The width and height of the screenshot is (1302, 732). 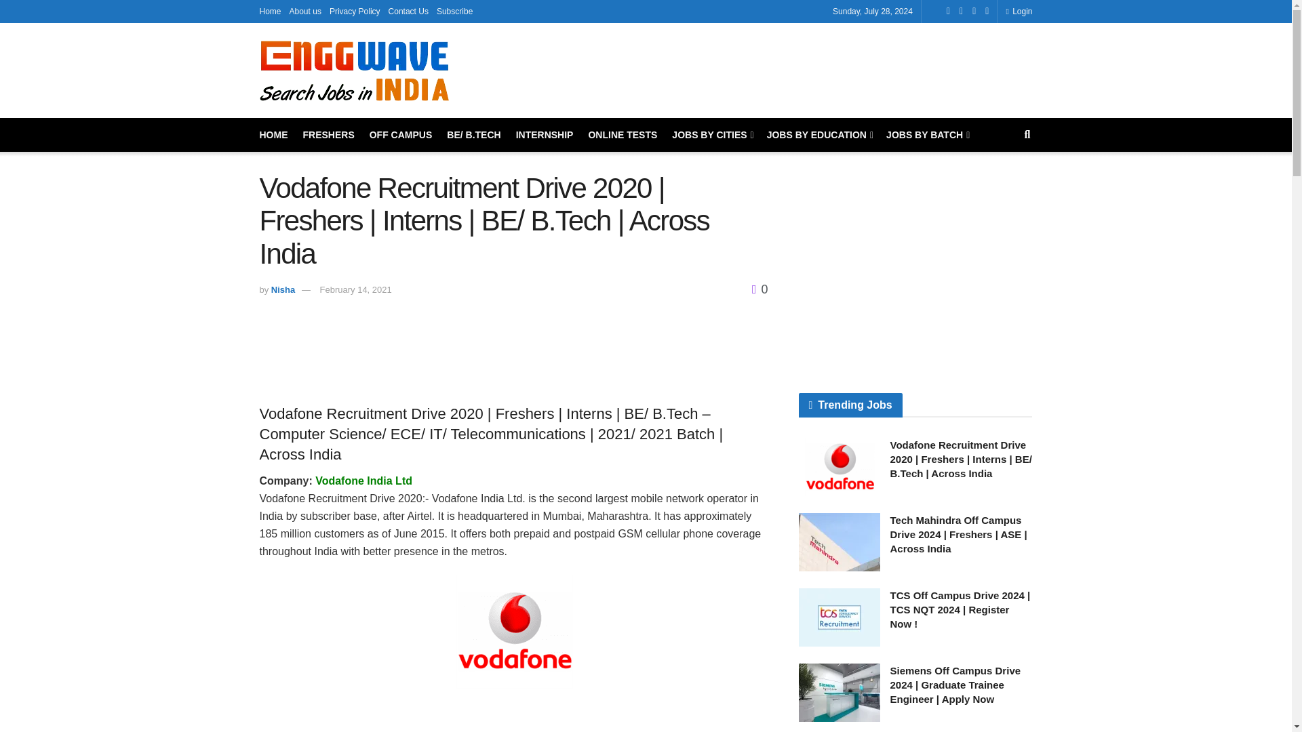 What do you see at coordinates (328, 134) in the screenshot?
I see `FRESHERS` at bounding box center [328, 134].